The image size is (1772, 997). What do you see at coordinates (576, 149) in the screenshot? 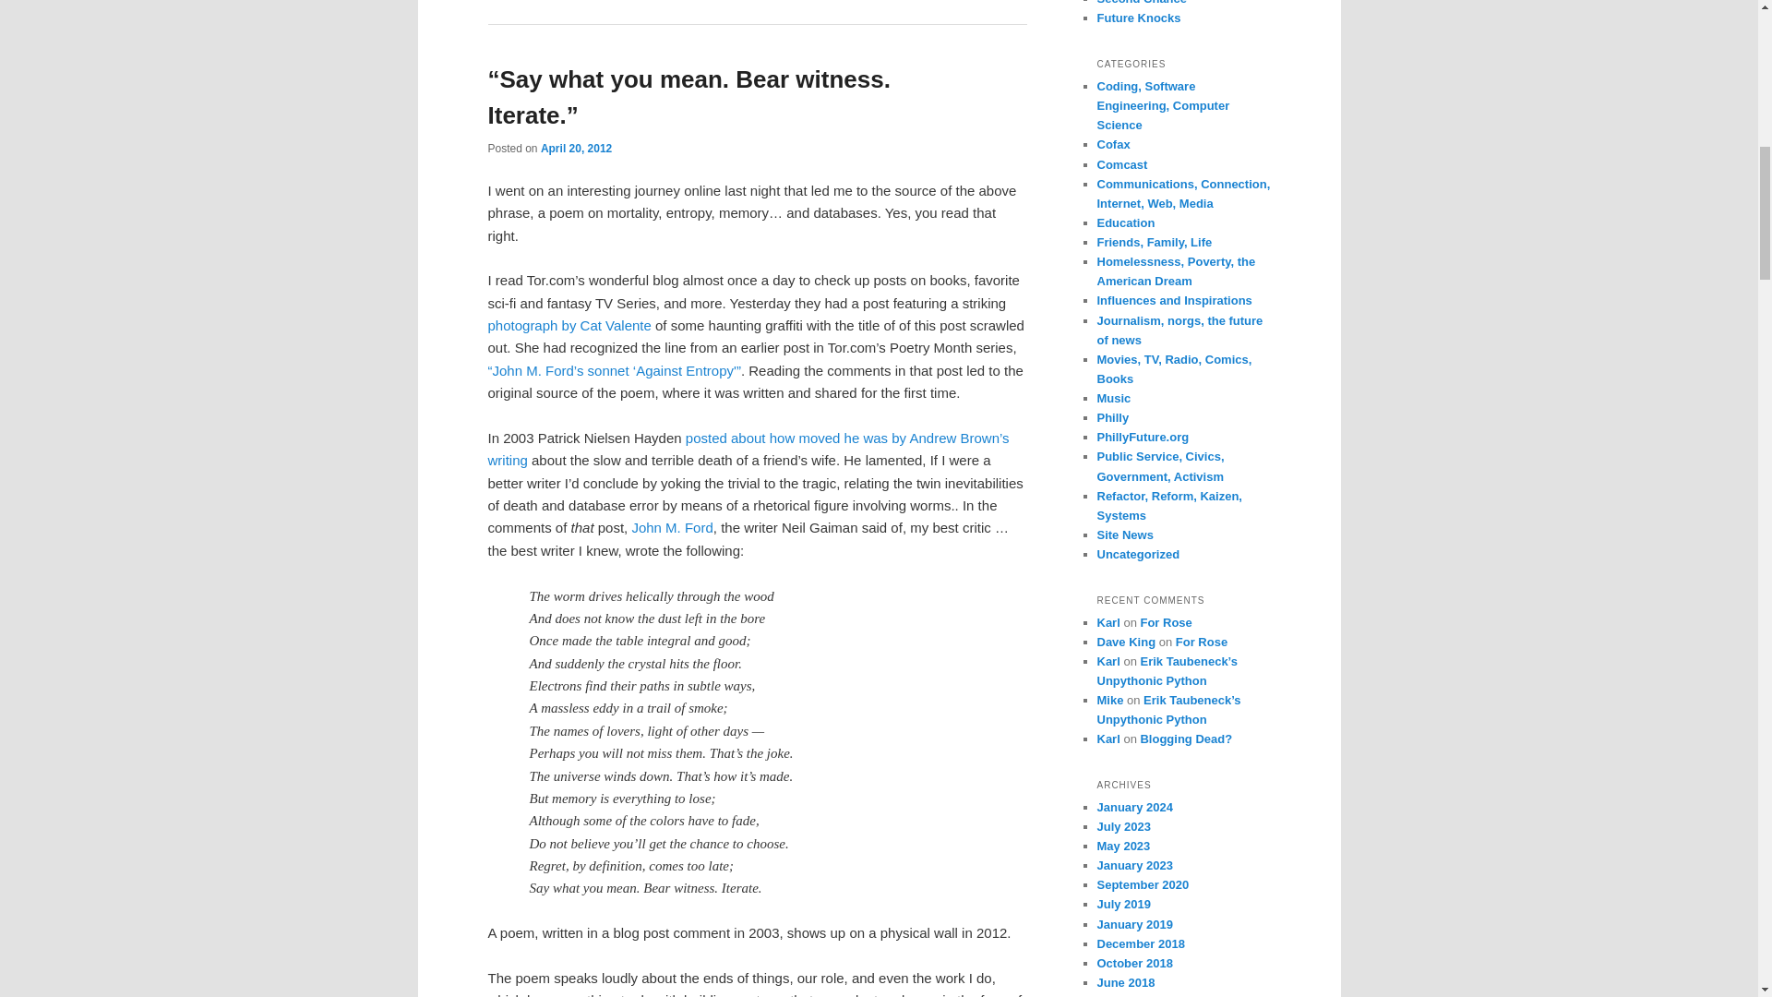
I see `April 20, 2012` at bounding box center [576, 149].